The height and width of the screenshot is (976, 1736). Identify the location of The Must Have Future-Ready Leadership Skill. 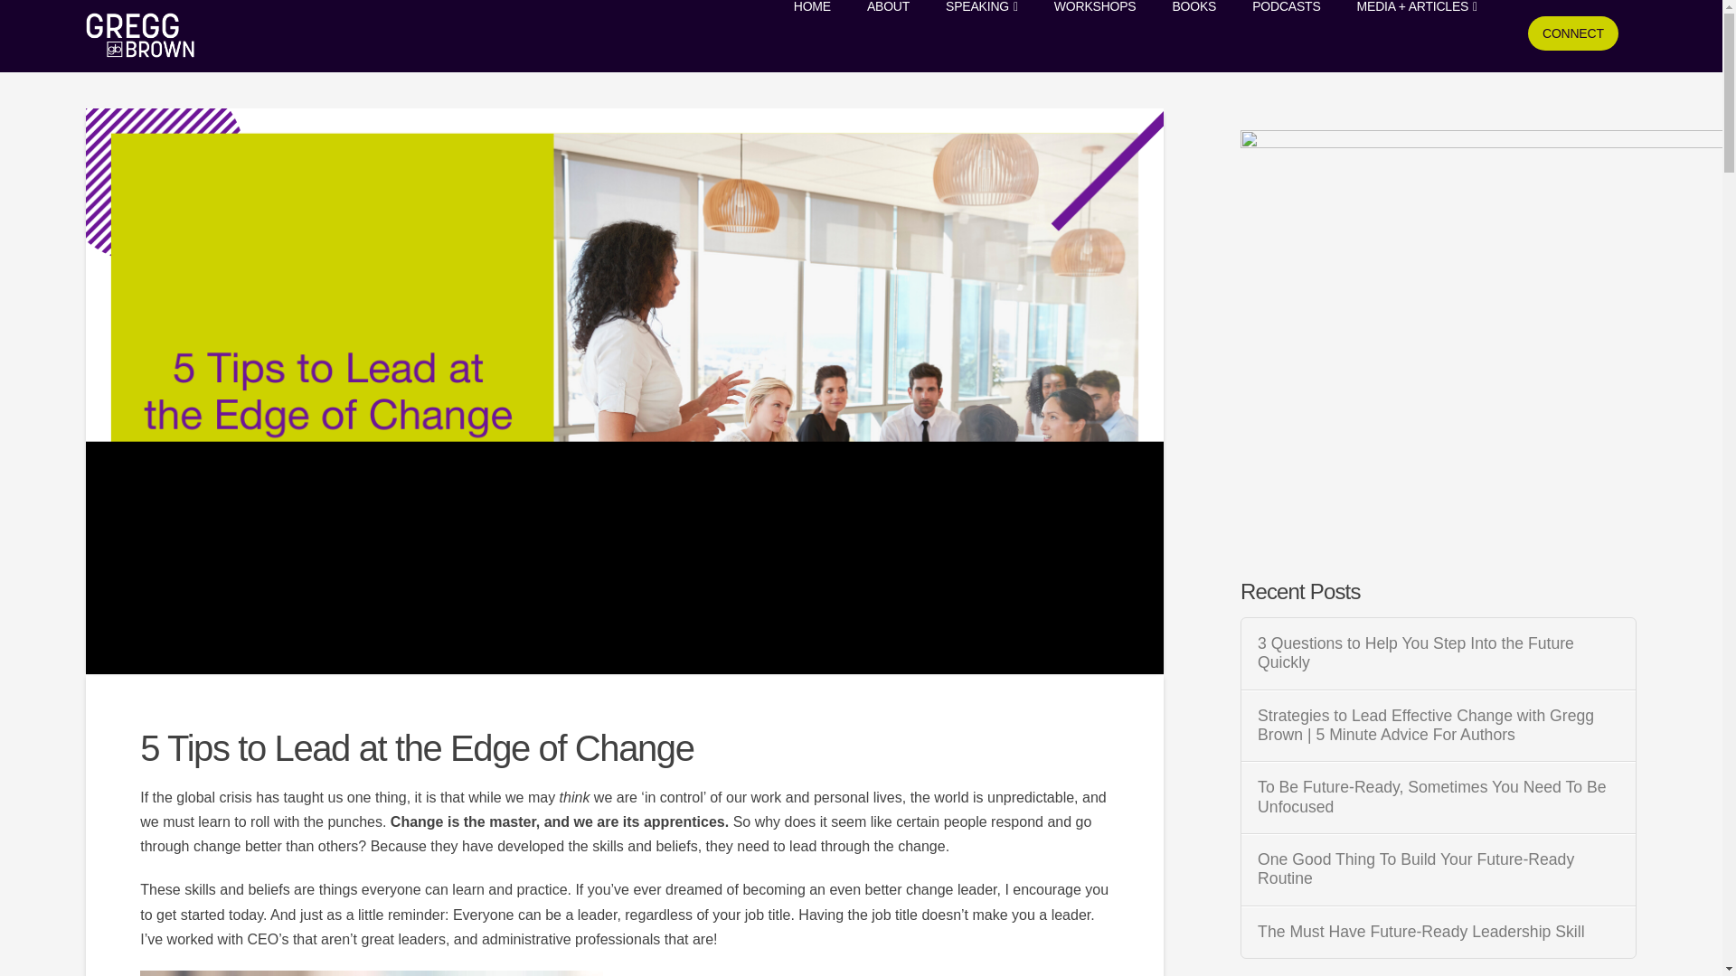
(1438, 932).